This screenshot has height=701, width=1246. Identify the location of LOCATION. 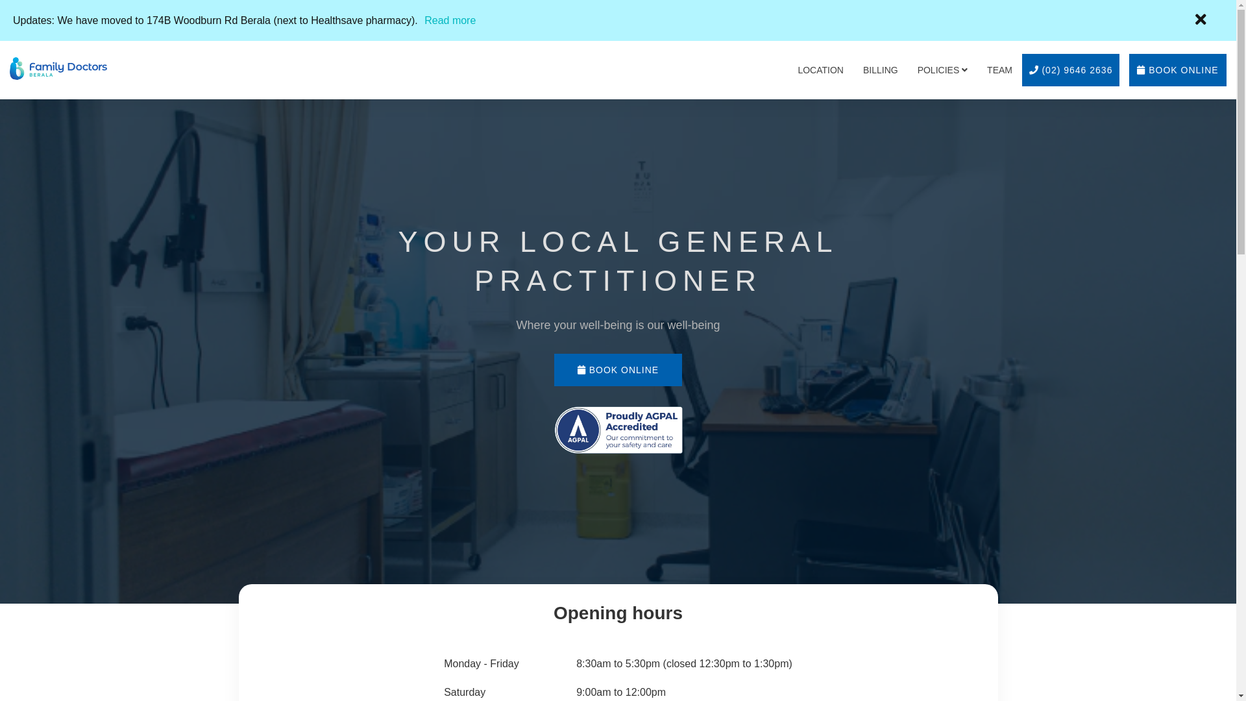
(820, 70).